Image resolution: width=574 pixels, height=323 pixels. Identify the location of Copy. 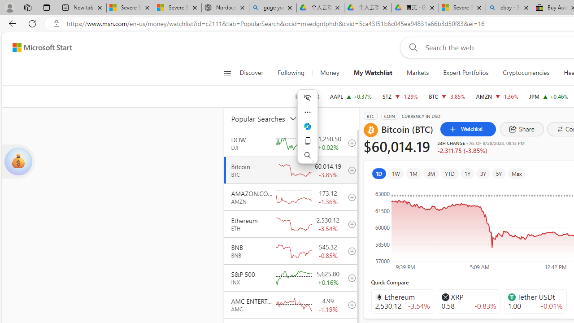
(308, 141).